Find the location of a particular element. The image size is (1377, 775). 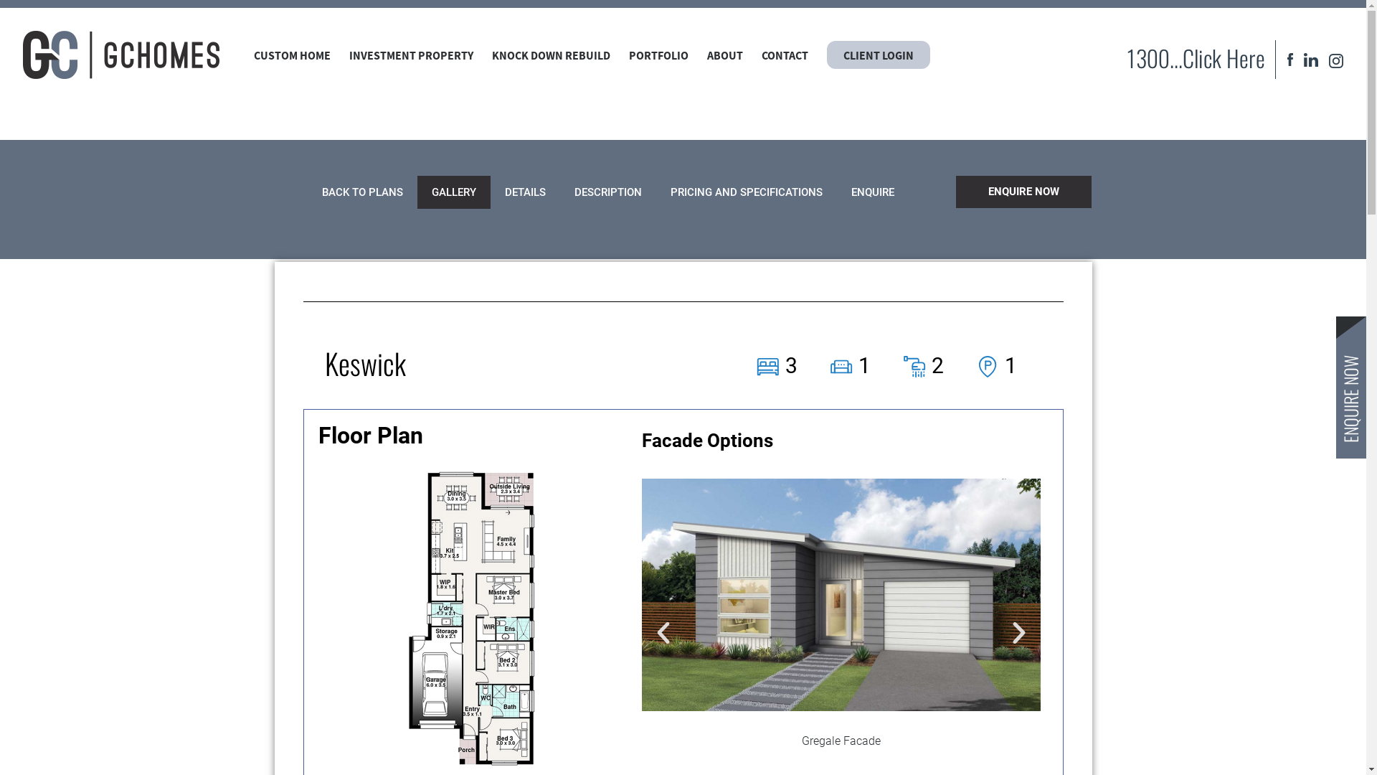

KNOCK DOWN REBUILD is located at coordinates (551, 56).